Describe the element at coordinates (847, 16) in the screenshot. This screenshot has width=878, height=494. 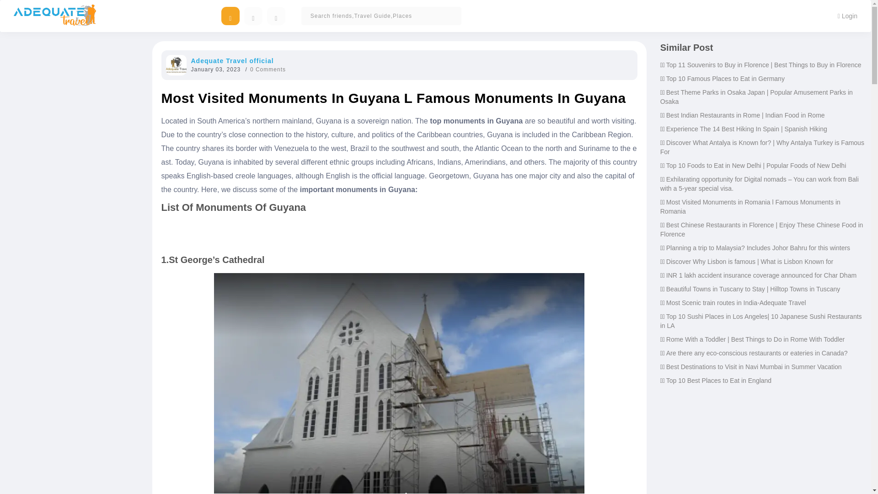
I see `Login` at that location.